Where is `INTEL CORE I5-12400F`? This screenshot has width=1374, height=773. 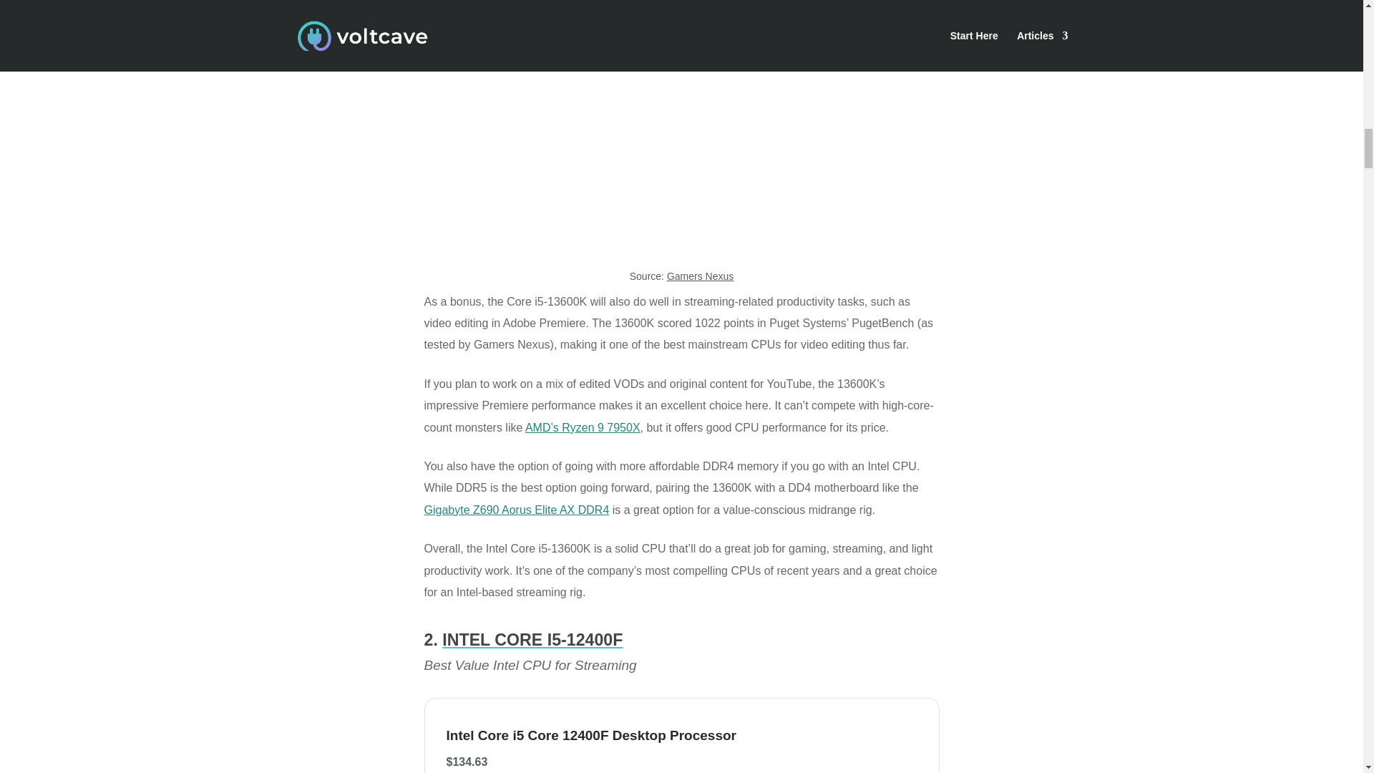 INTEL CORE I5-12400F is located at coordinates (532, 640).